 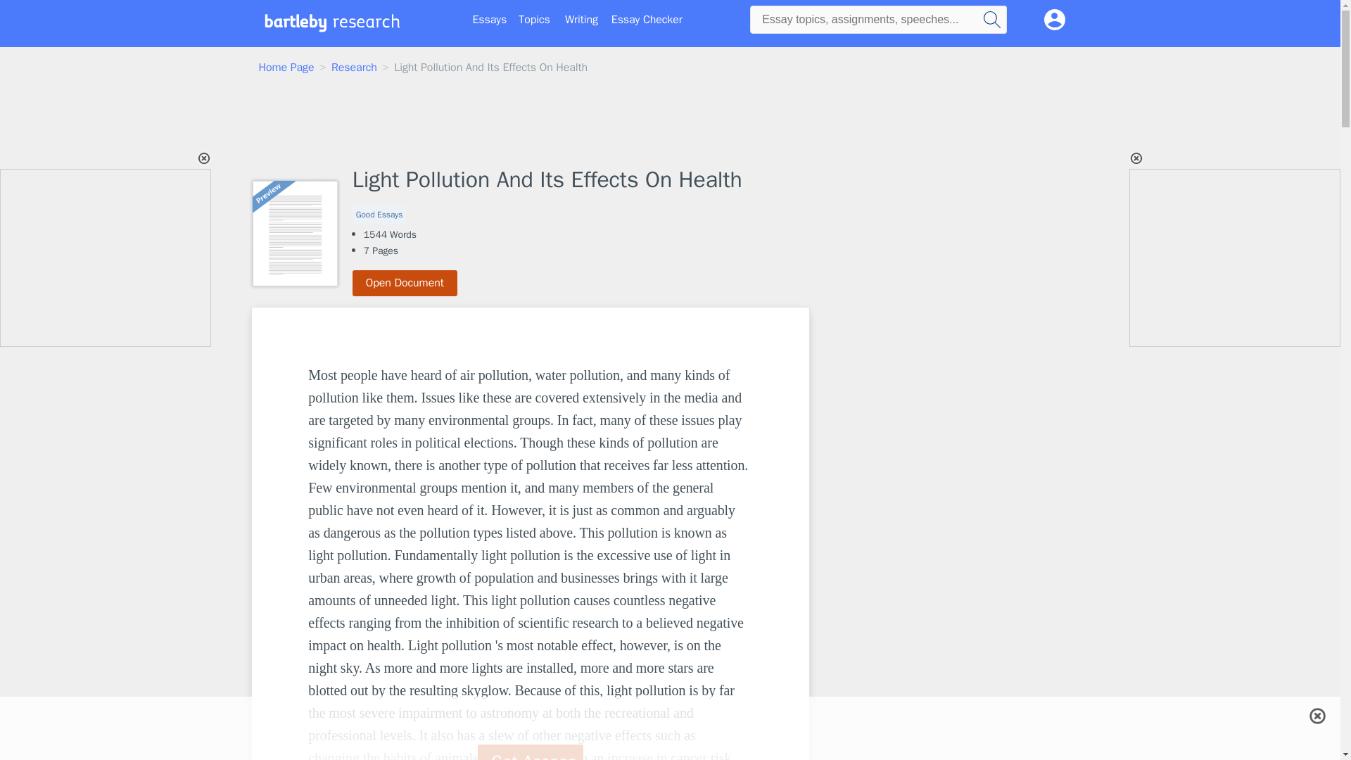 What do you see at coordinates (353, 68) in the screenshot?
I see `Research` at bounding box center [353, 68].